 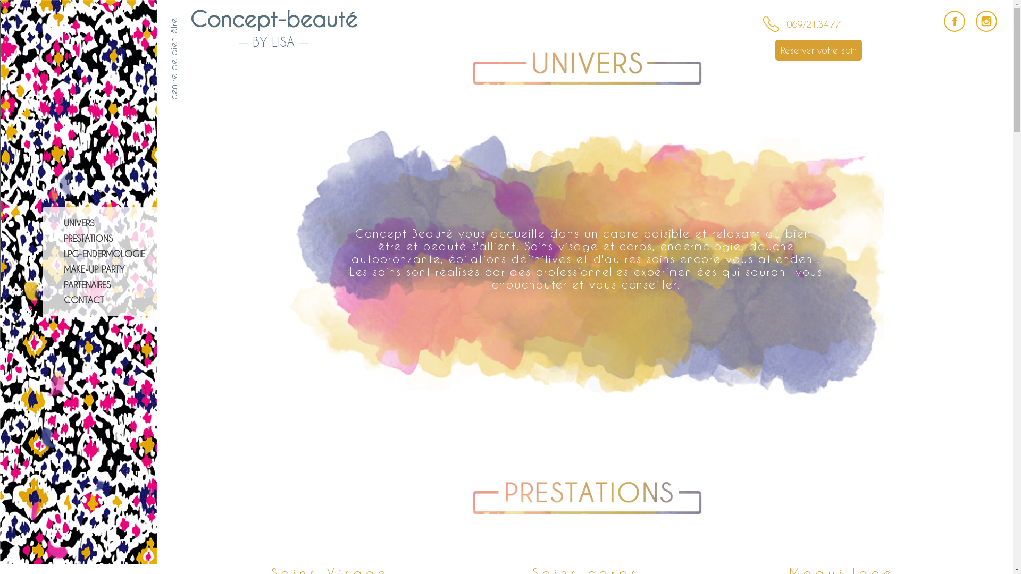 What do you see at coordinates (87, 285) in the screenshot?
I see `PARTENAIRES` at bounding box center [87, 285].